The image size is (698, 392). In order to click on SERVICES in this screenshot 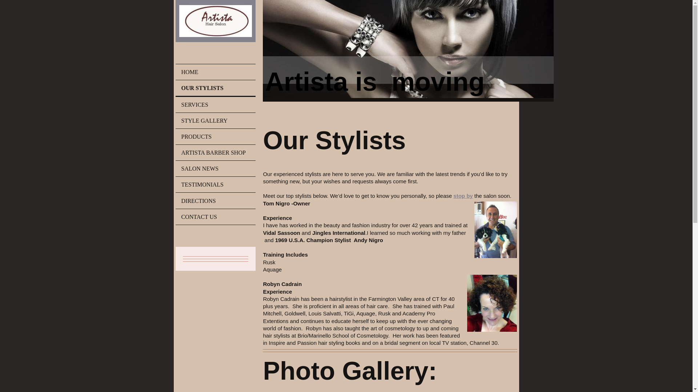, I will do `click(215, 104)`.